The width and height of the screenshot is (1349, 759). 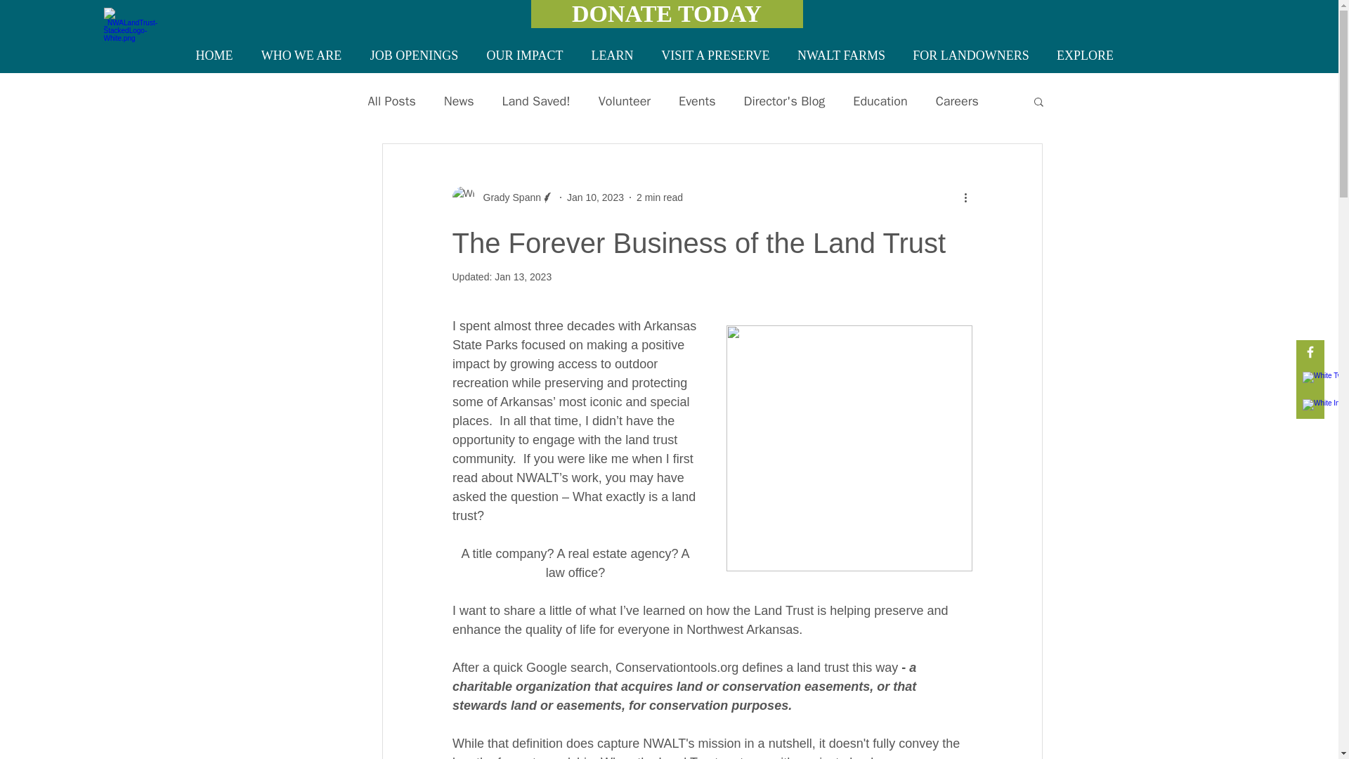 What do you see at coordinates (508, 197) in the screenshot?
I see `Grady Spann` at bounding box center [508, 197].